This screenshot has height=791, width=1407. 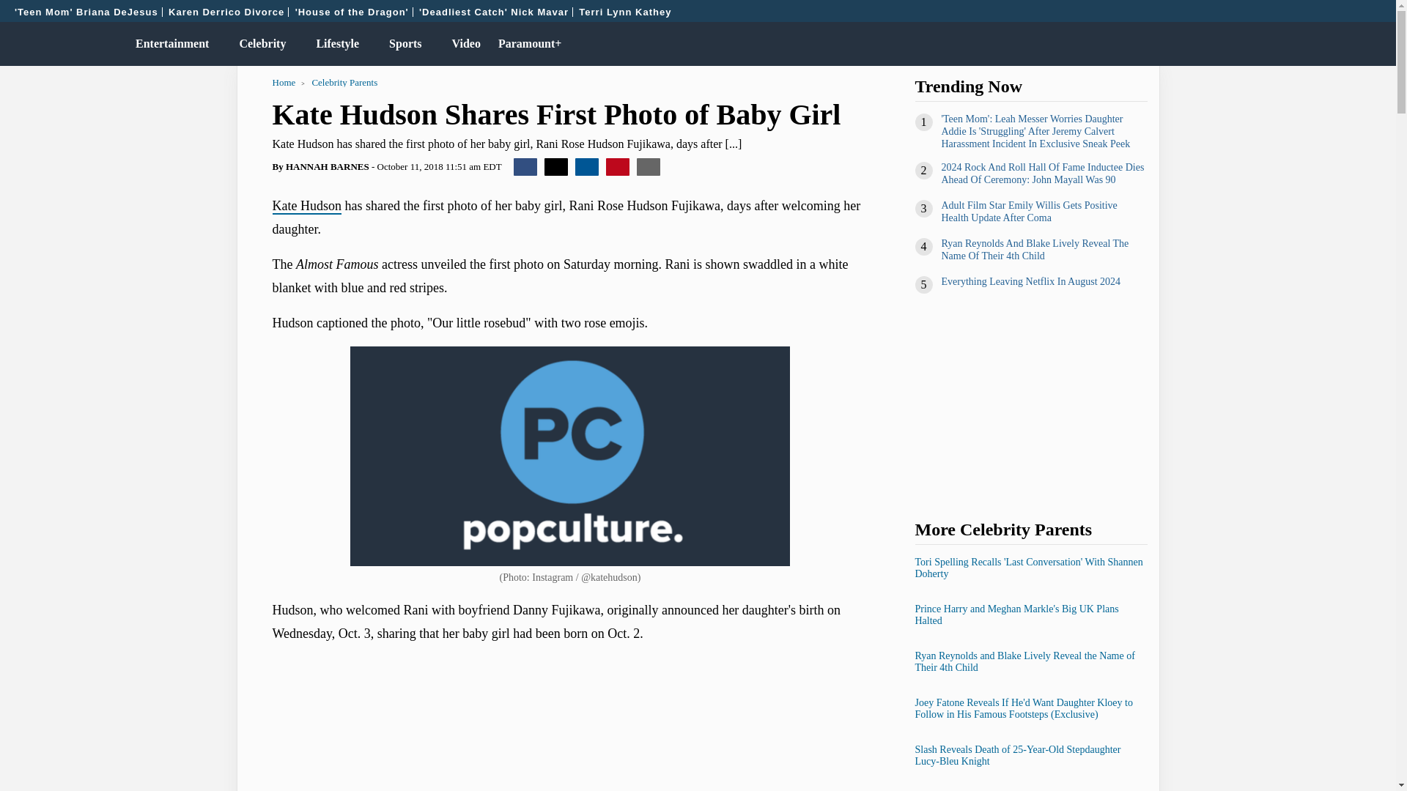 What do you see at coordinates (570, 456) in the screenshot?
I see `kate-hudson-daughter-Rani-Rose-Hudson-Fujikawa` at bounding box center [570, 456].